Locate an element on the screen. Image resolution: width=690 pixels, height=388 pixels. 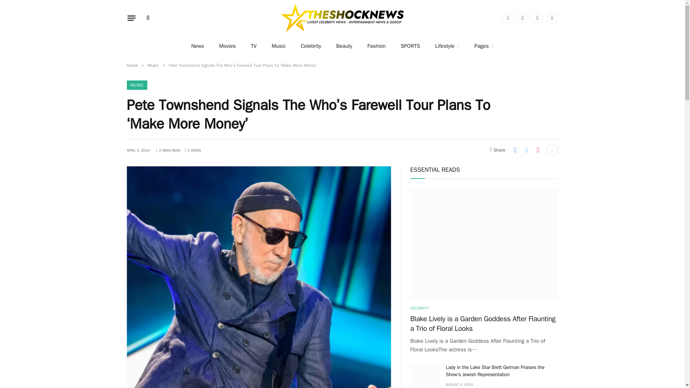
Instagram is located at coordinates (538, 18).